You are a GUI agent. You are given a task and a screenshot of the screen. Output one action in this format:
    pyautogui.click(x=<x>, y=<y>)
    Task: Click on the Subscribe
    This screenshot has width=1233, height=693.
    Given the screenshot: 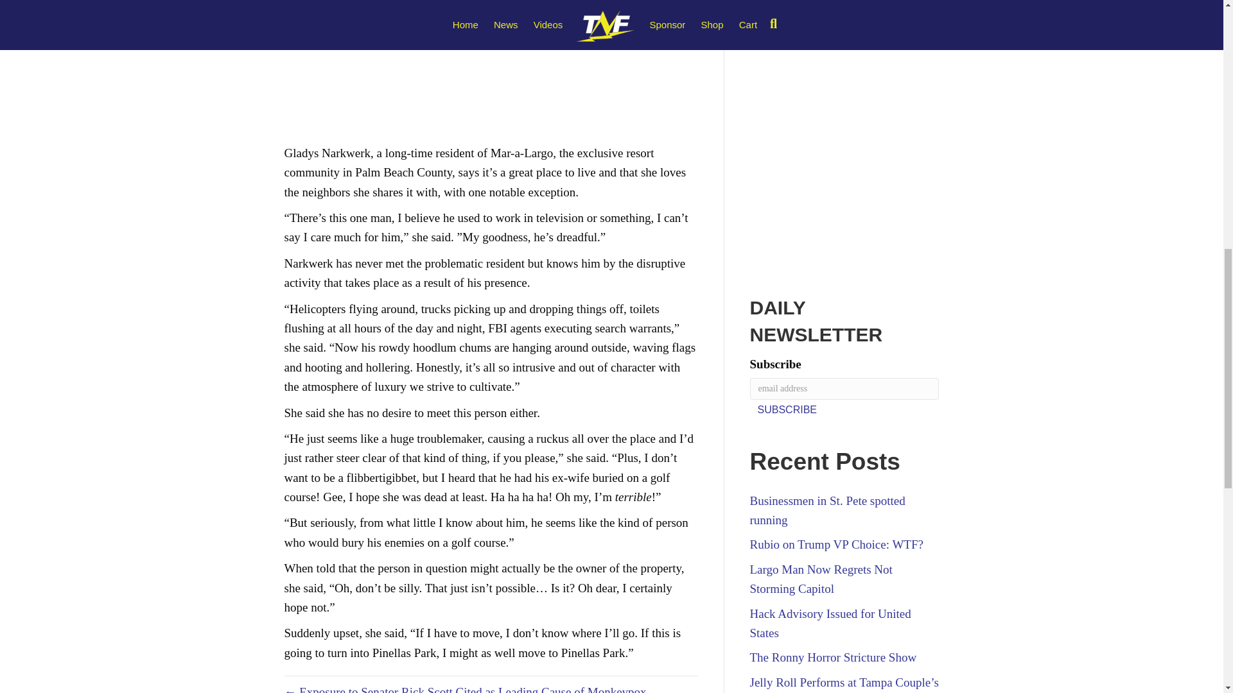 What is the action you would take?
    pyautogui.click(x=787, y=409)
    